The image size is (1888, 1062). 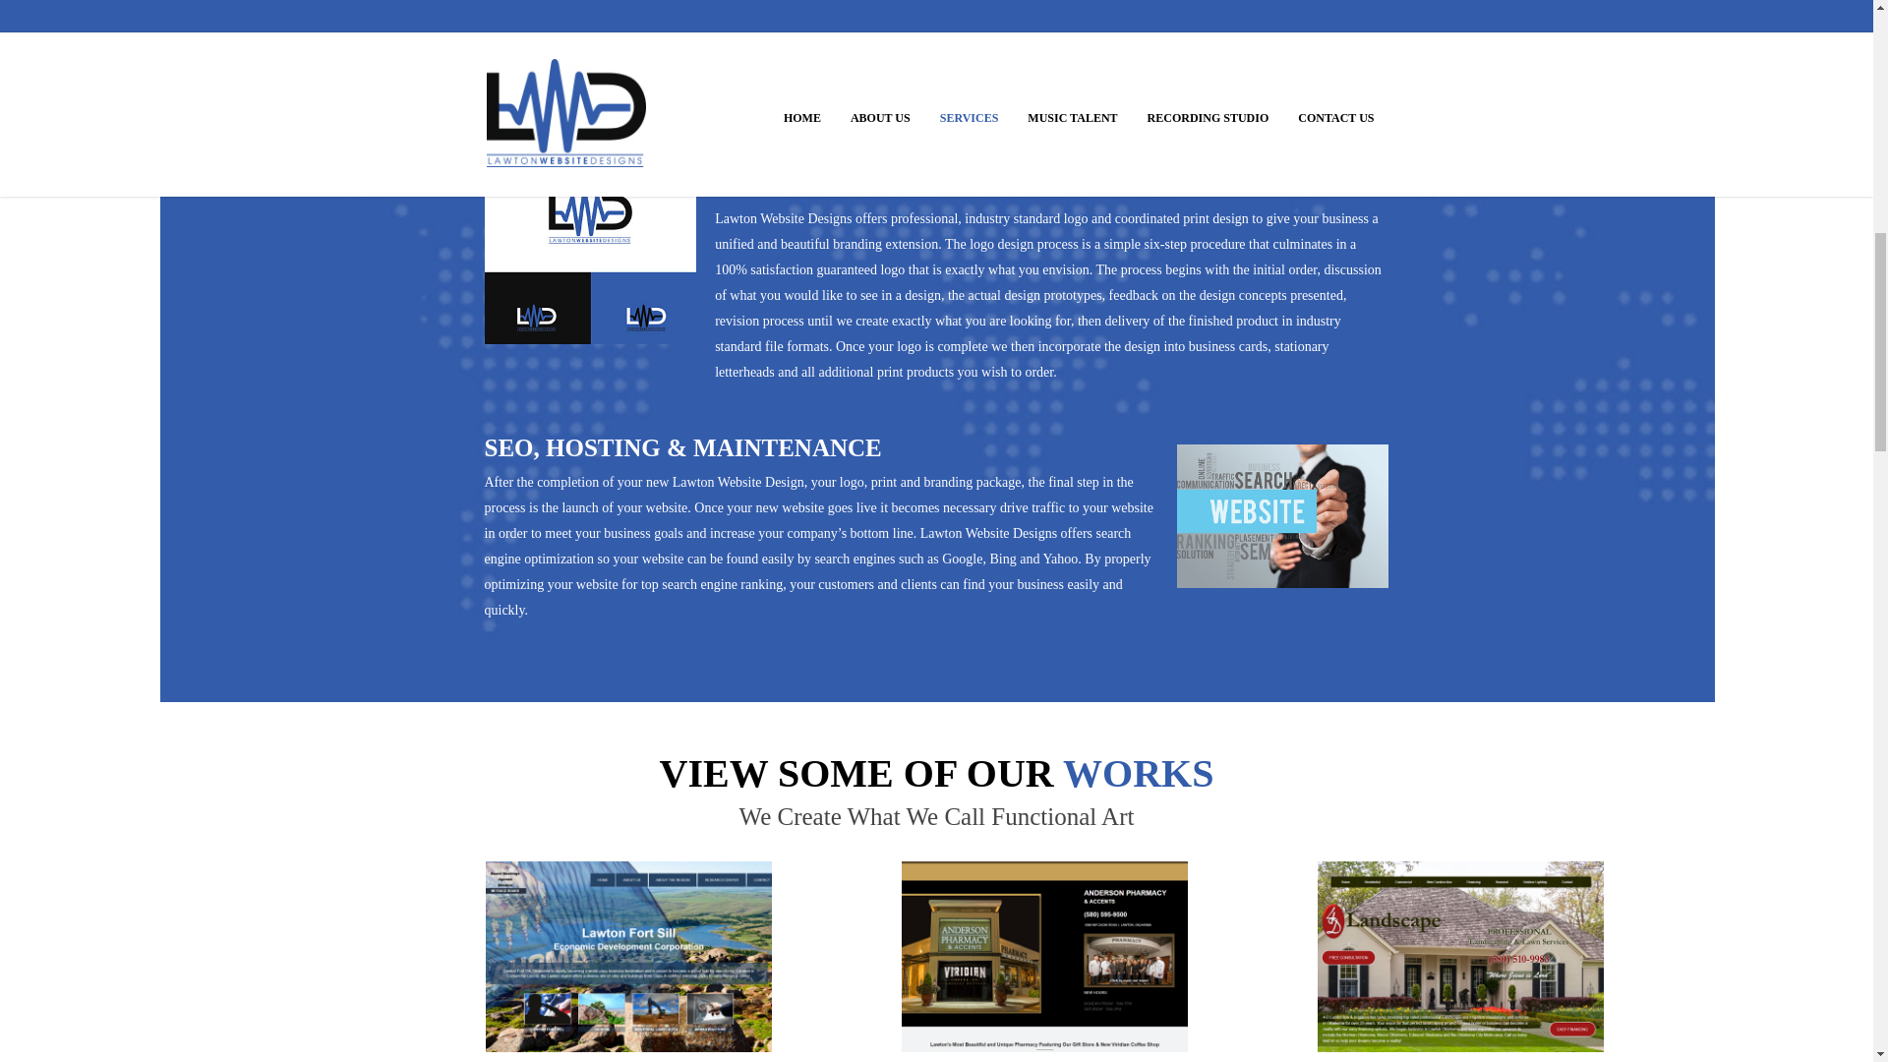 What do you see at coordinates (628, 956) in the screenshot?
I see `CLIENT 1` at bounding box center [628, 956].